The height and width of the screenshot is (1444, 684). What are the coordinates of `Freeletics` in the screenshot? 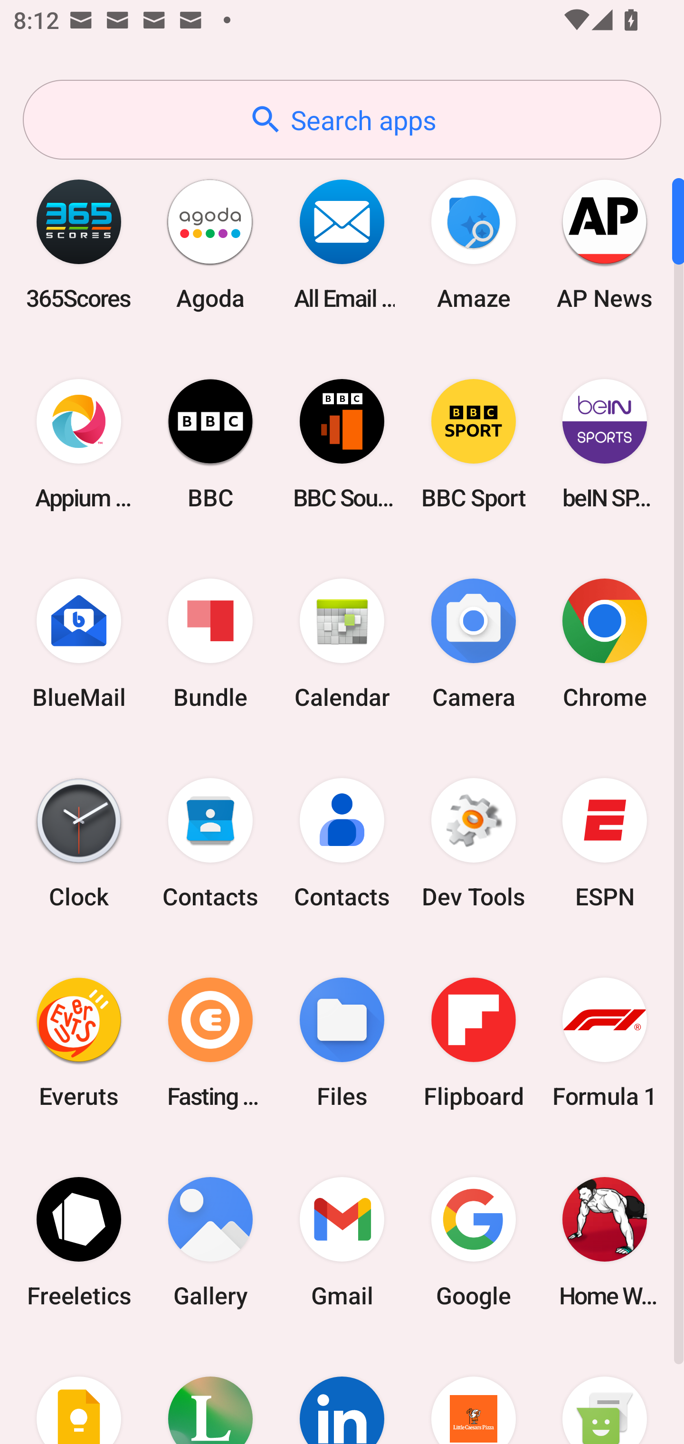 It's located at (79, 1242).